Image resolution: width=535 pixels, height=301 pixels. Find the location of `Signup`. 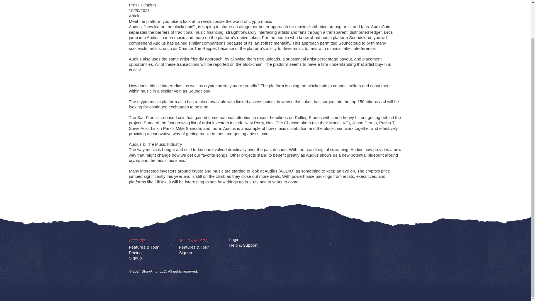

Signup is located at coordinates (135, 258).